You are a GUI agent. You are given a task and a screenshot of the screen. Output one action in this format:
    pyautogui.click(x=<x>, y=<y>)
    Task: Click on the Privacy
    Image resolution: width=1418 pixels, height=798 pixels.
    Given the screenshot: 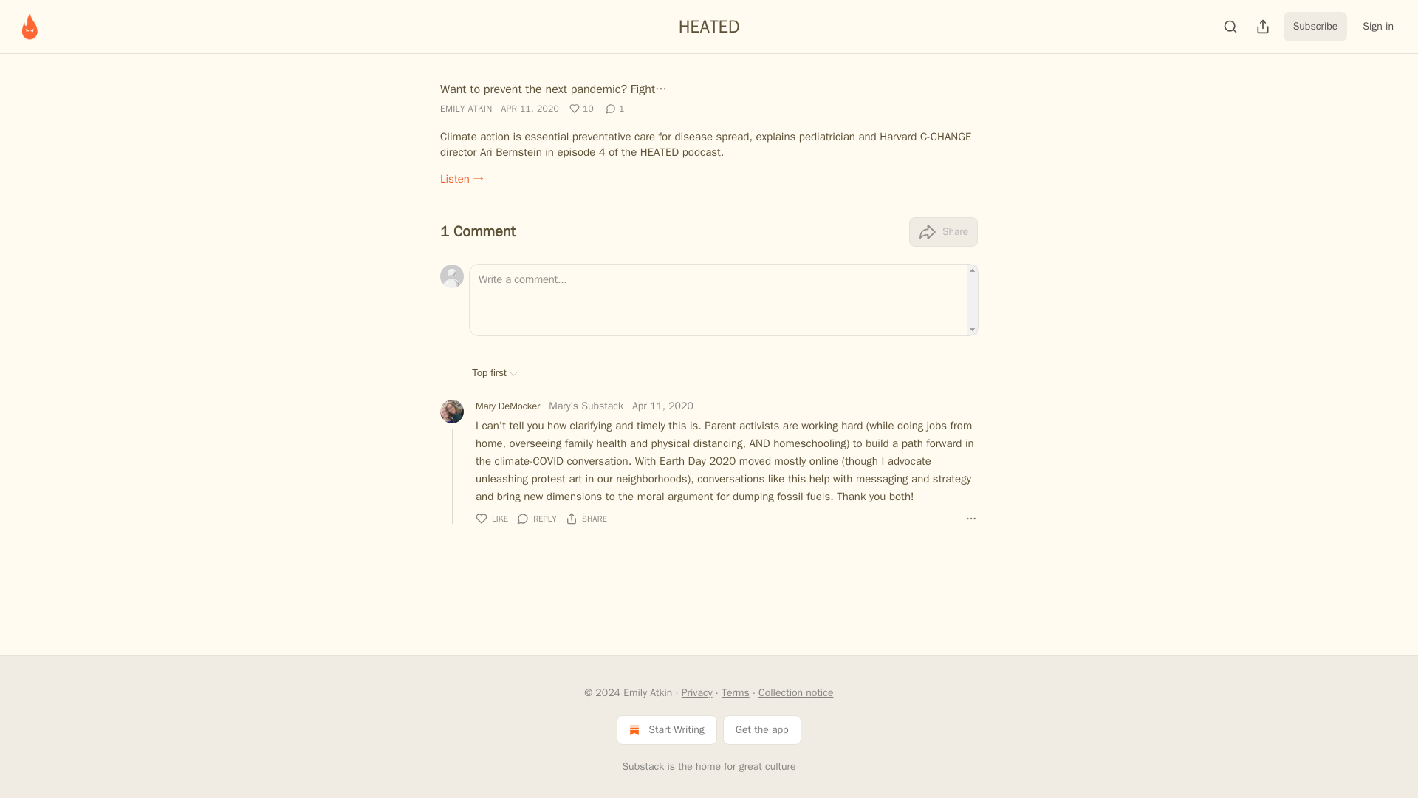 What is the action you would take?
    pyautogui.click(x=697, y=692)
    